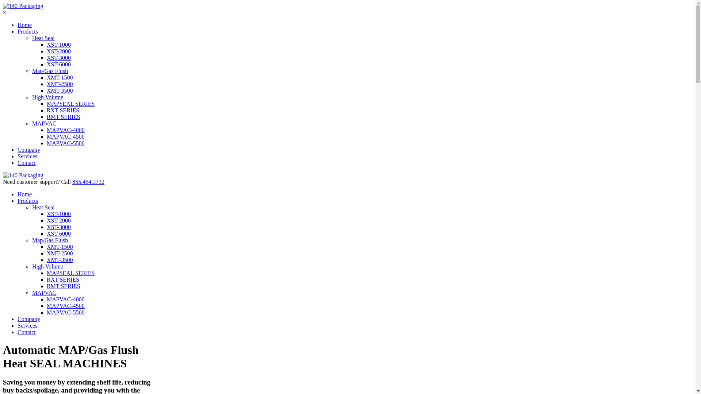 The image size is (701, 394). Describe the element at coordinates (60, 77) in the screenshot. I see `XMT-1500` at that location.